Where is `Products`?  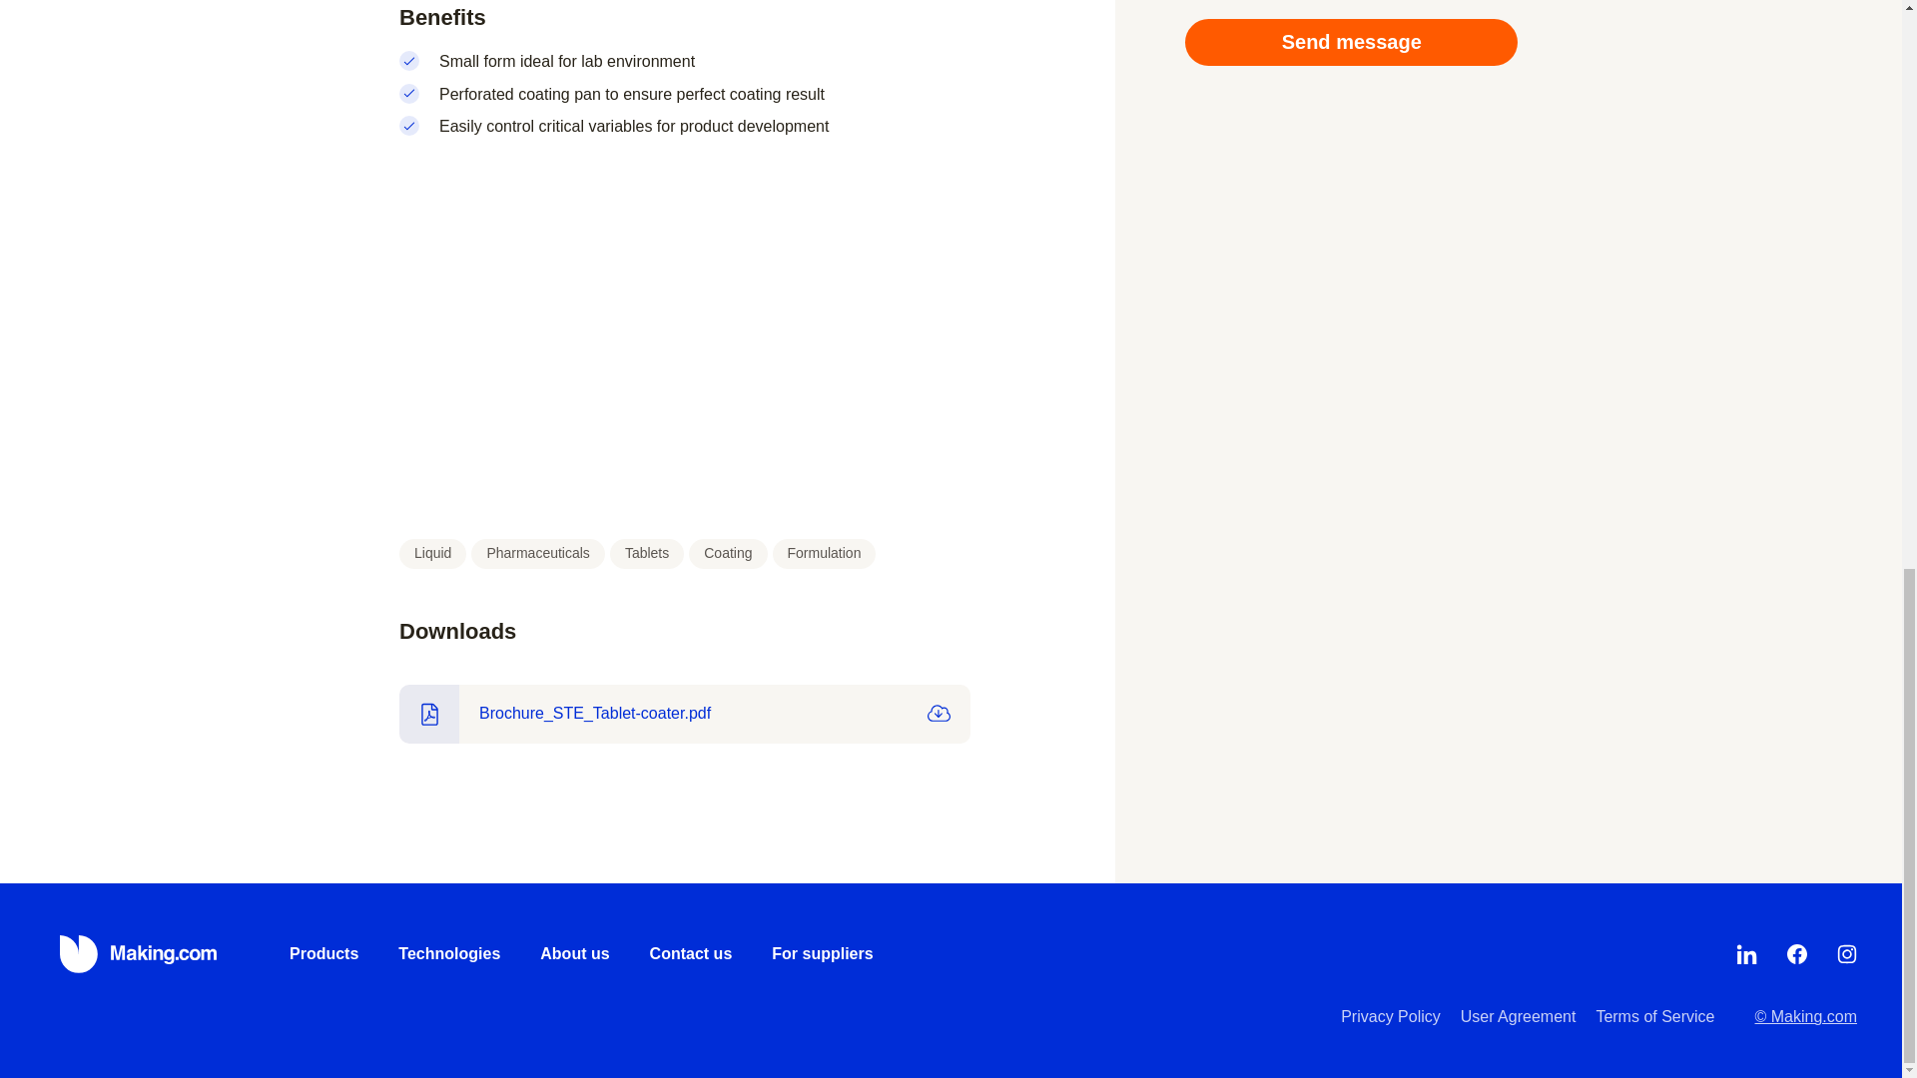
Products is located at coordinates (323, 954).